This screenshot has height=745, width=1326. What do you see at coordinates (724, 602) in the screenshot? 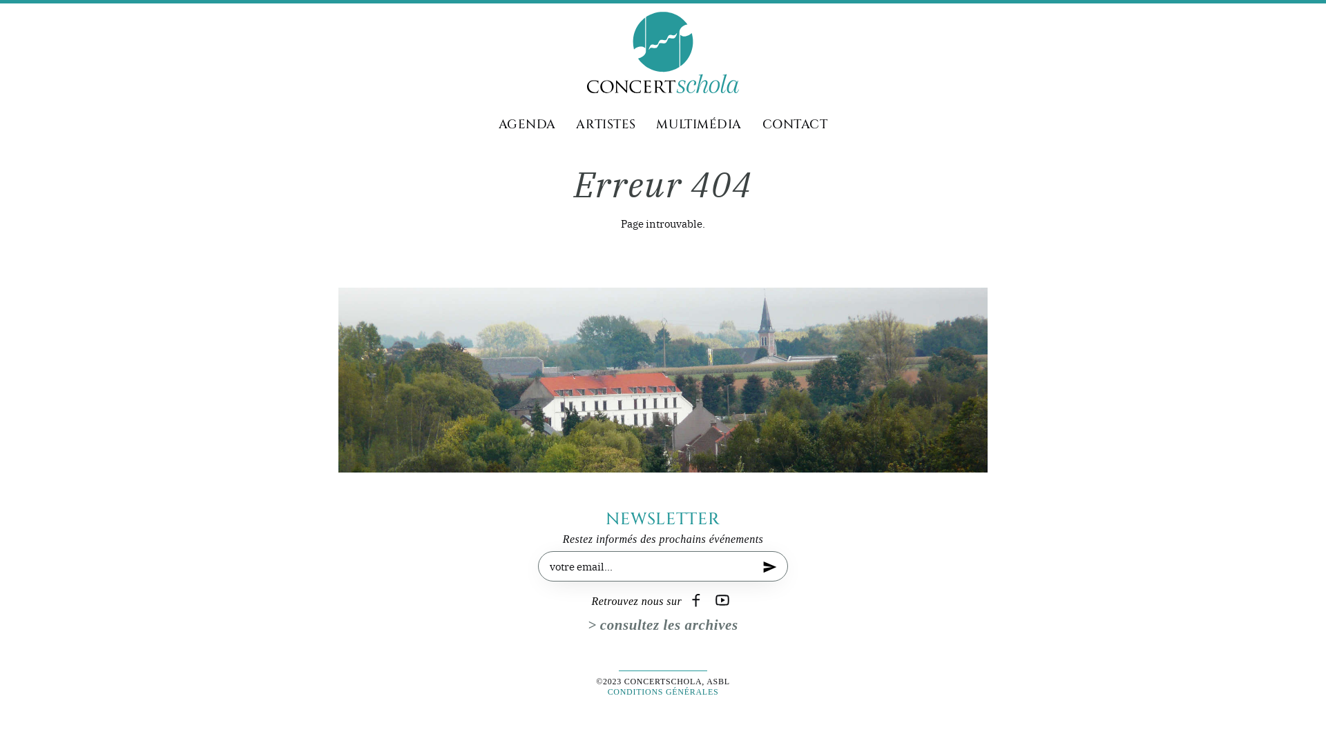
I see `Youtube` at bounding box center [724, 602].